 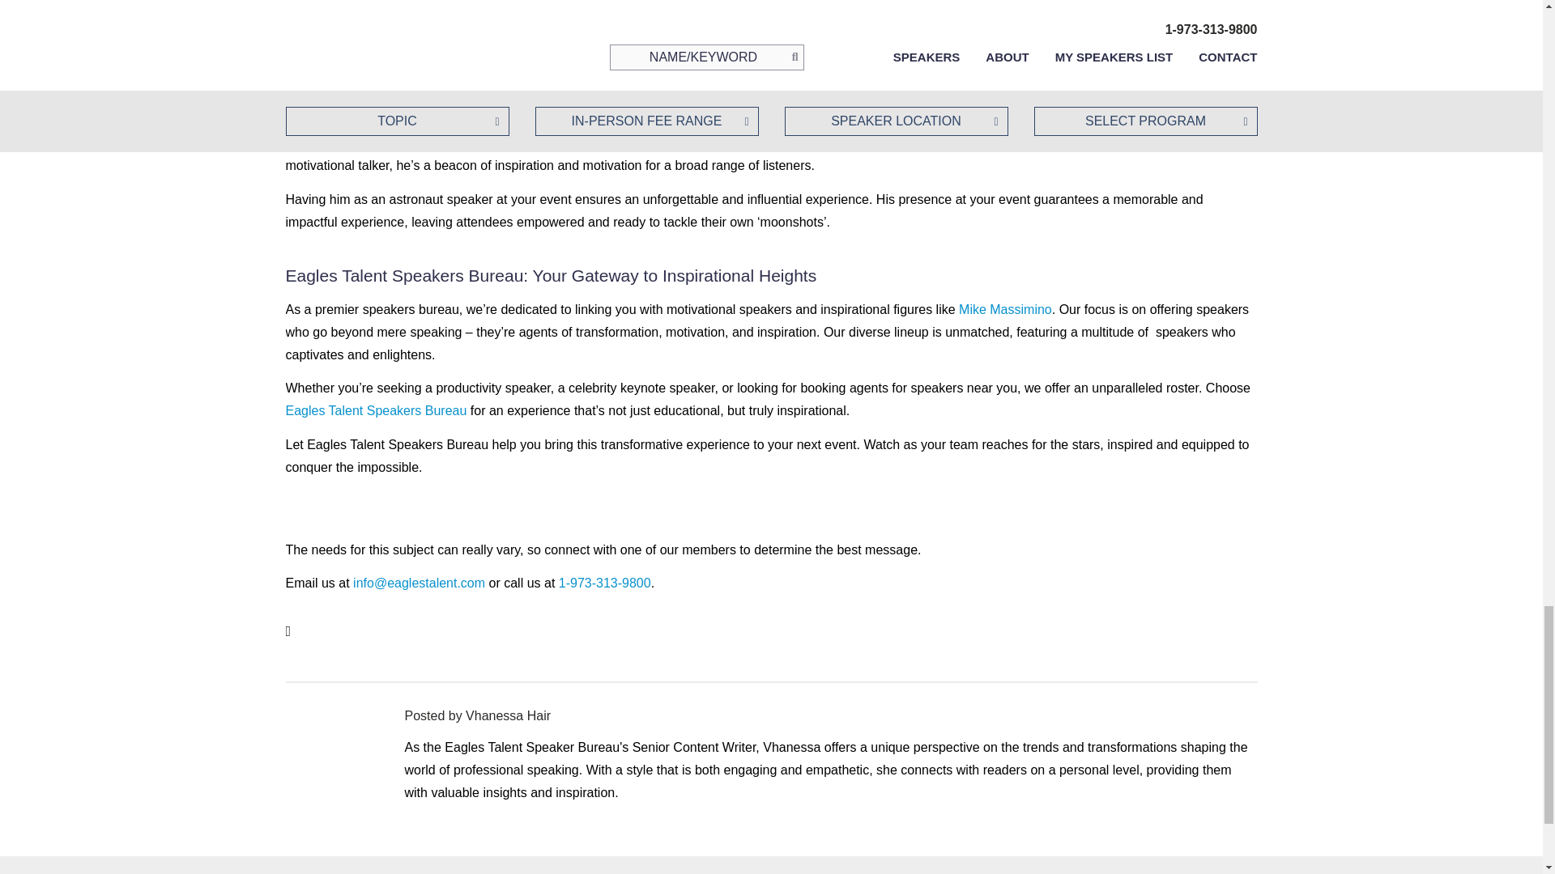 What do you see at coordinates (604, 583) in the screenshot?
I see `Contact Us by Phone 1-973-313-9800` at bounding box center [604, 583].